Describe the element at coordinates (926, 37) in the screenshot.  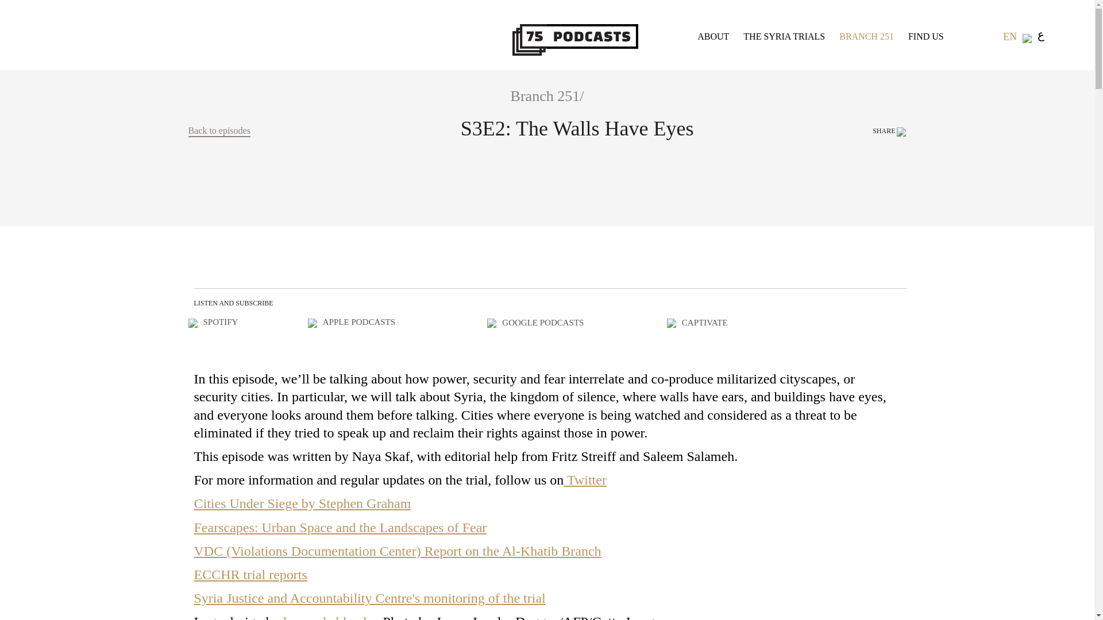
I see `Find Us` at that location.